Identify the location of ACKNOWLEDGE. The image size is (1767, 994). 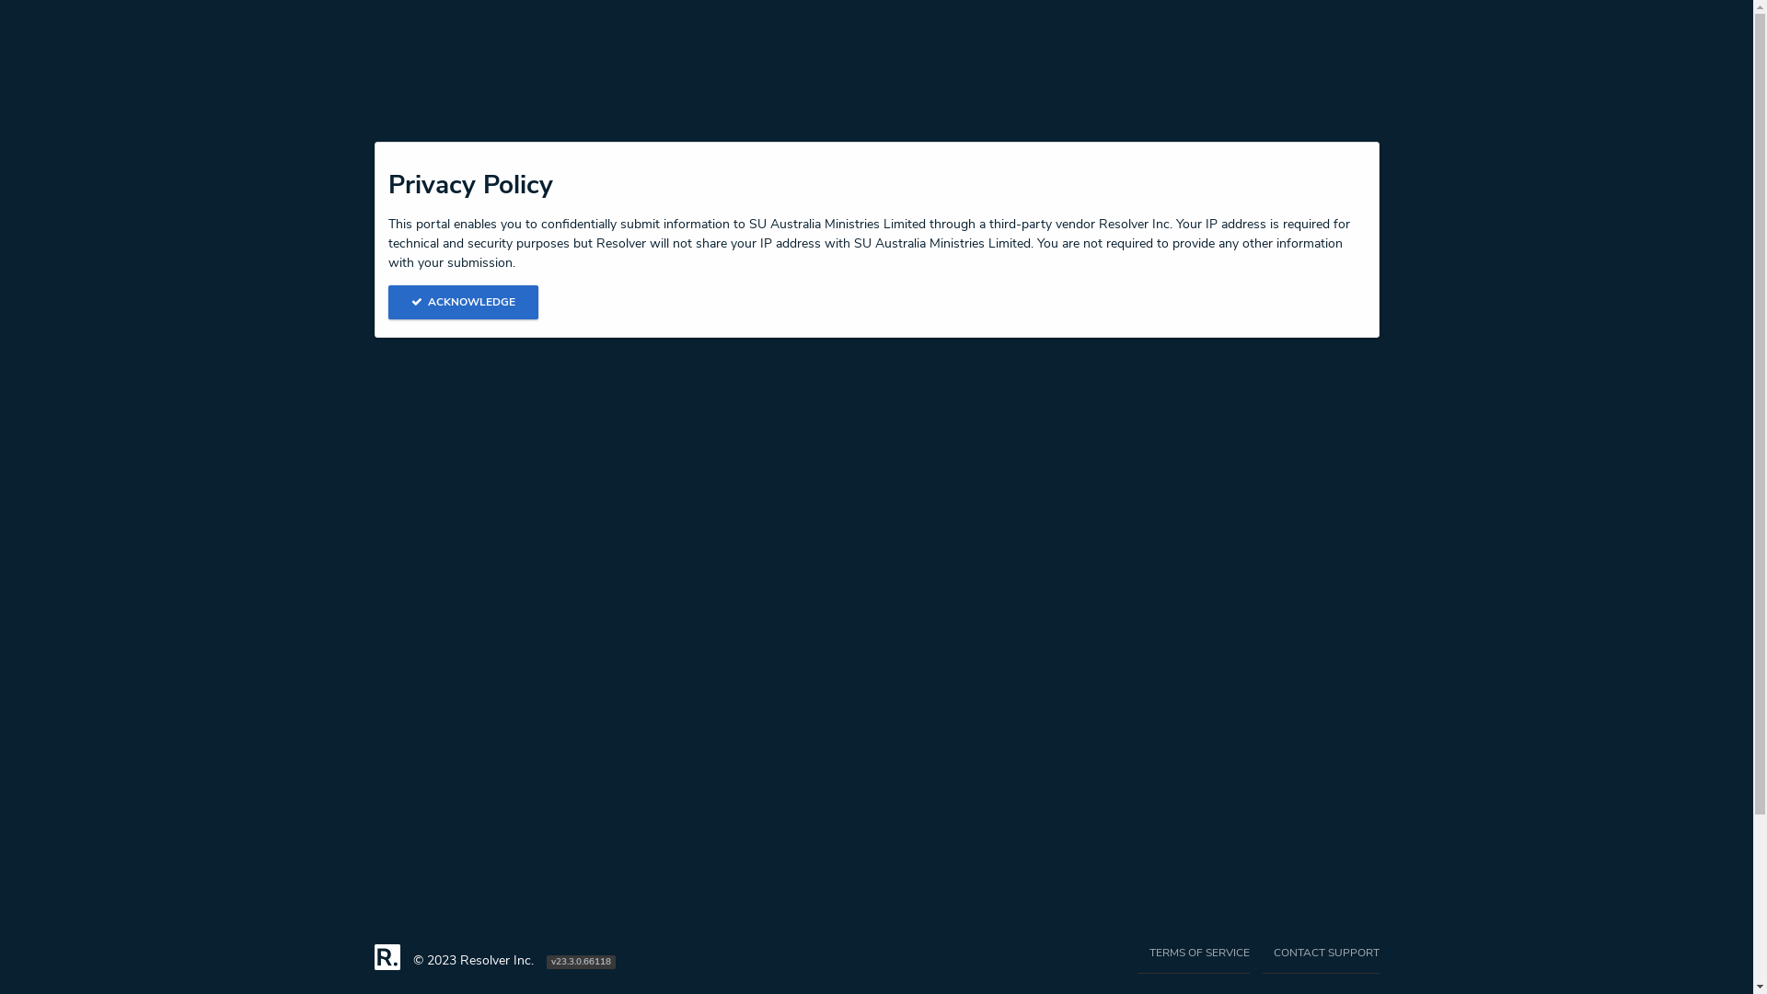
(464, 302).